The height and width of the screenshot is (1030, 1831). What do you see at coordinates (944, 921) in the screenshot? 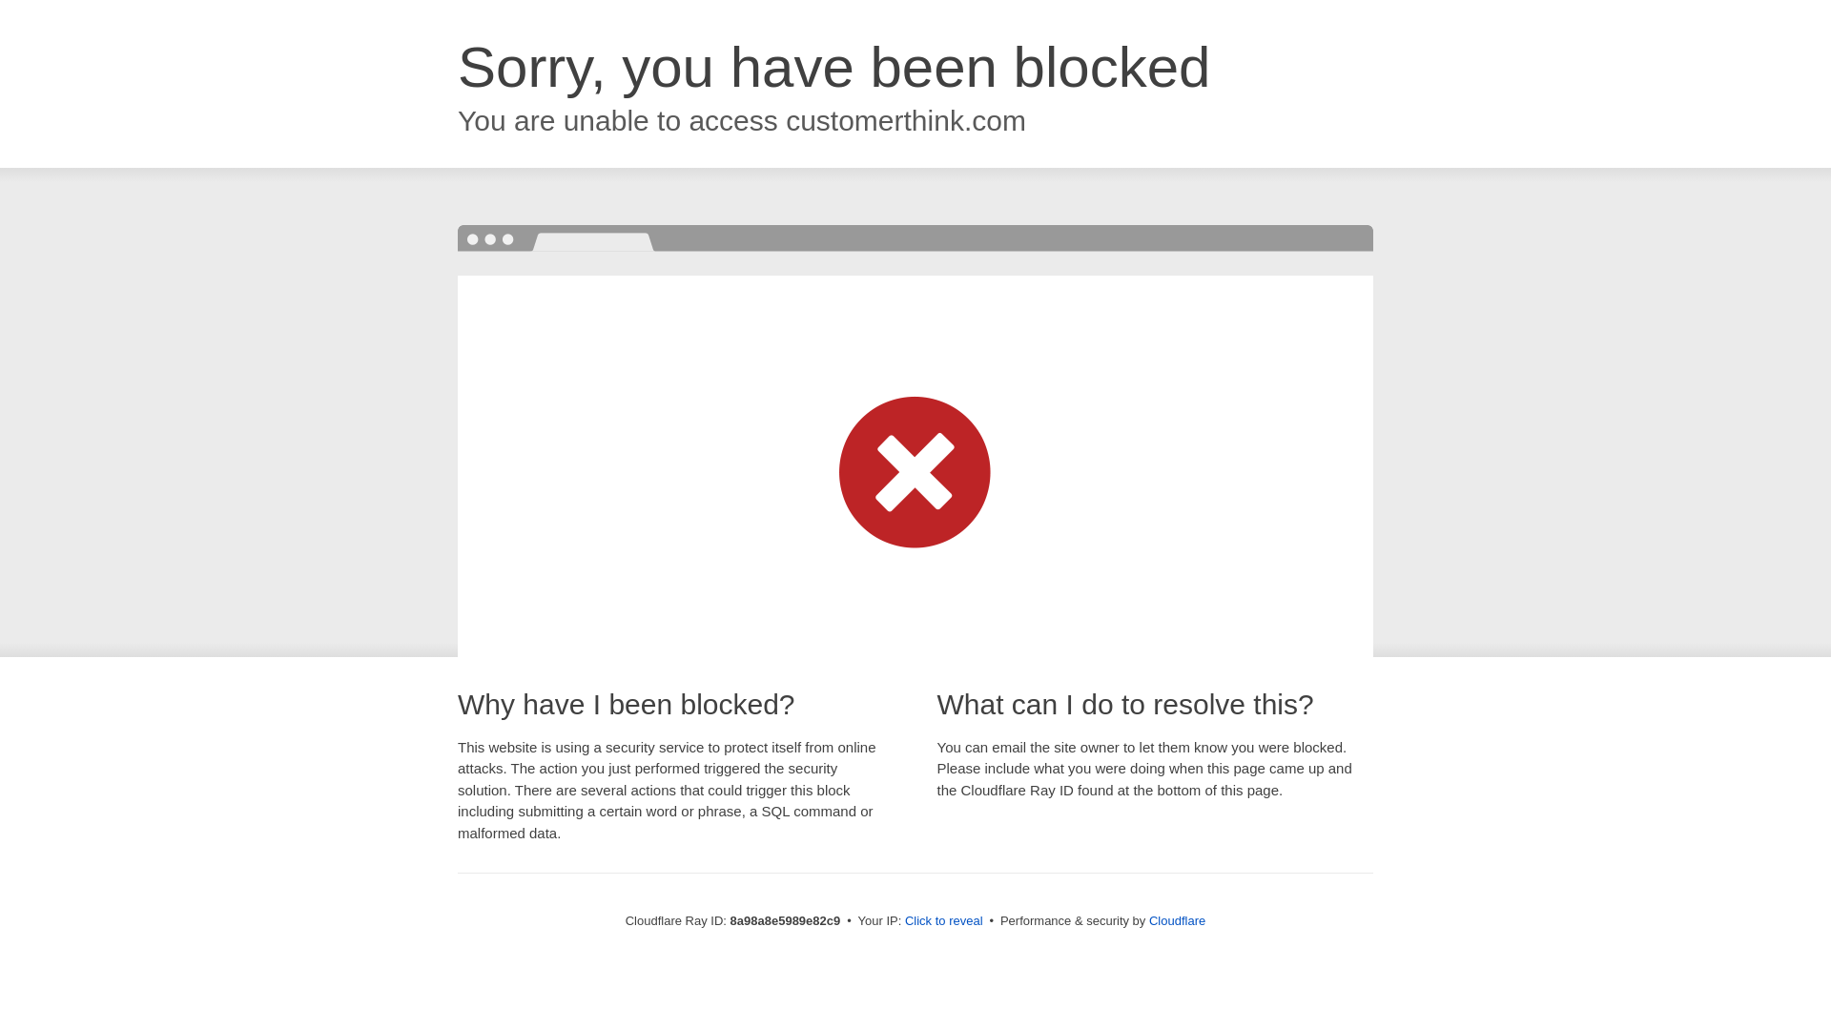
I see `Click to reveal` at bounding box center [944, 921].